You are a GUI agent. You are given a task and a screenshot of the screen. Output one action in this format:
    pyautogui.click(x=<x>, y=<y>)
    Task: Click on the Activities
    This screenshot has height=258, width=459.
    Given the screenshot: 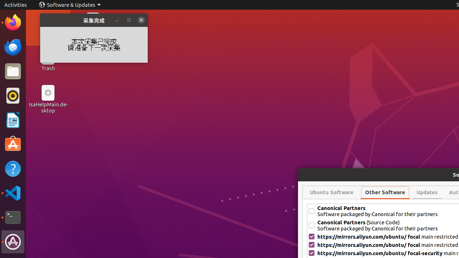 What is the action you would take?
    pyautogui.click(x=16, y=5)
    